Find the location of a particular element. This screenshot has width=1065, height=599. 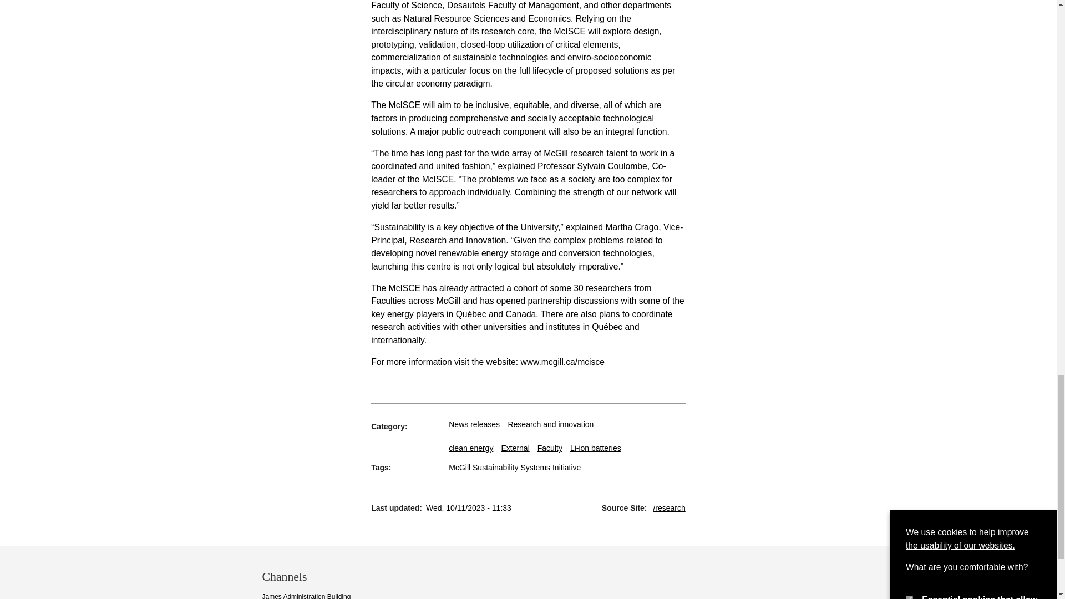

Research and innovation is located at coordinates (550, 424).